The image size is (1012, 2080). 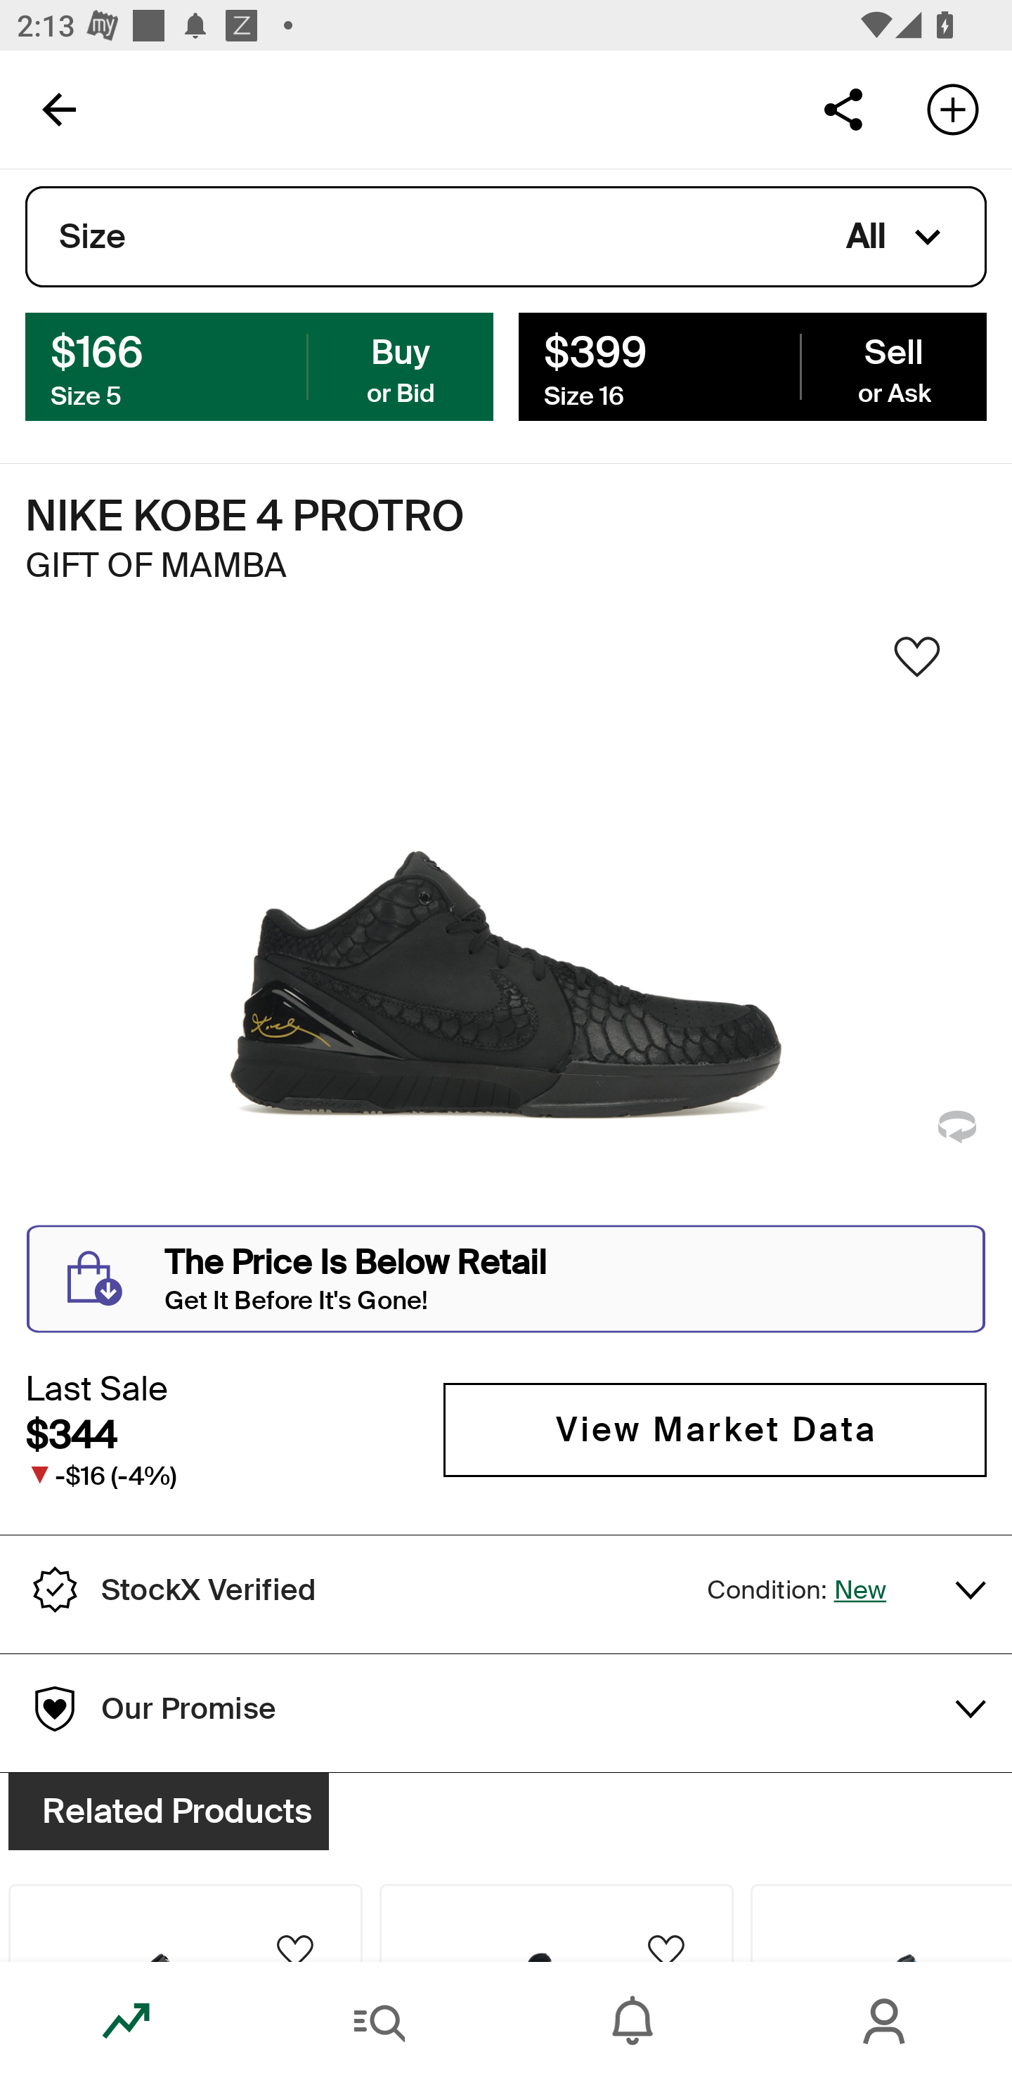 What do you see at coordinates (379, 2021) in the screenshot?
I see `Search` at bounding box center [379, 2021].